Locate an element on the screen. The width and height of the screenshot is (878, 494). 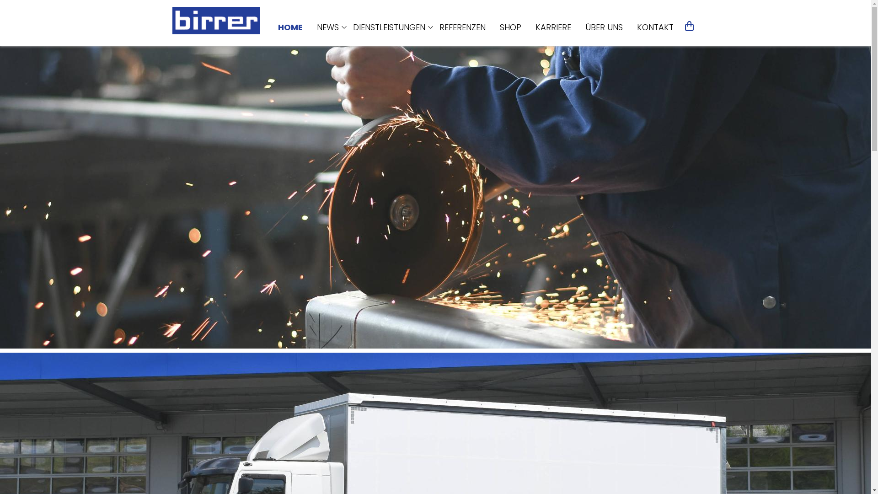
NEWS is located at coordinates (327, 27).